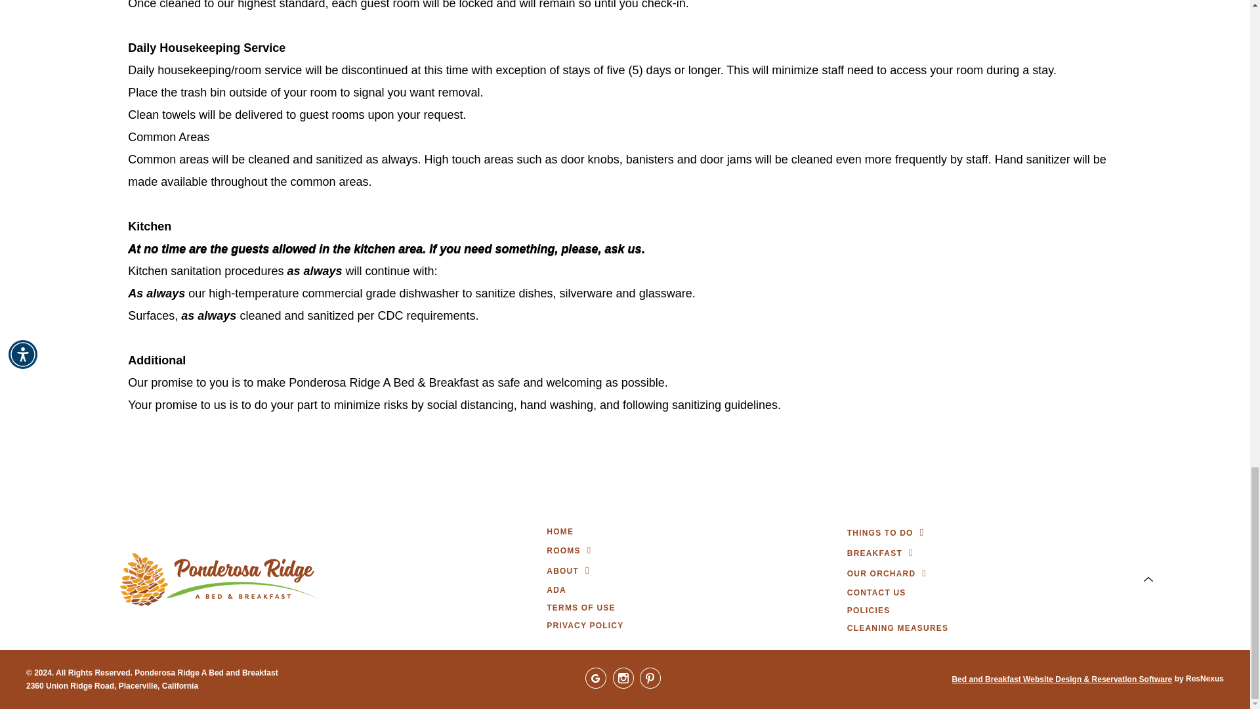  What do you see at coordinates (560, 532) in the screenshot?
I see `HOME` at bounding box center [560, 532].